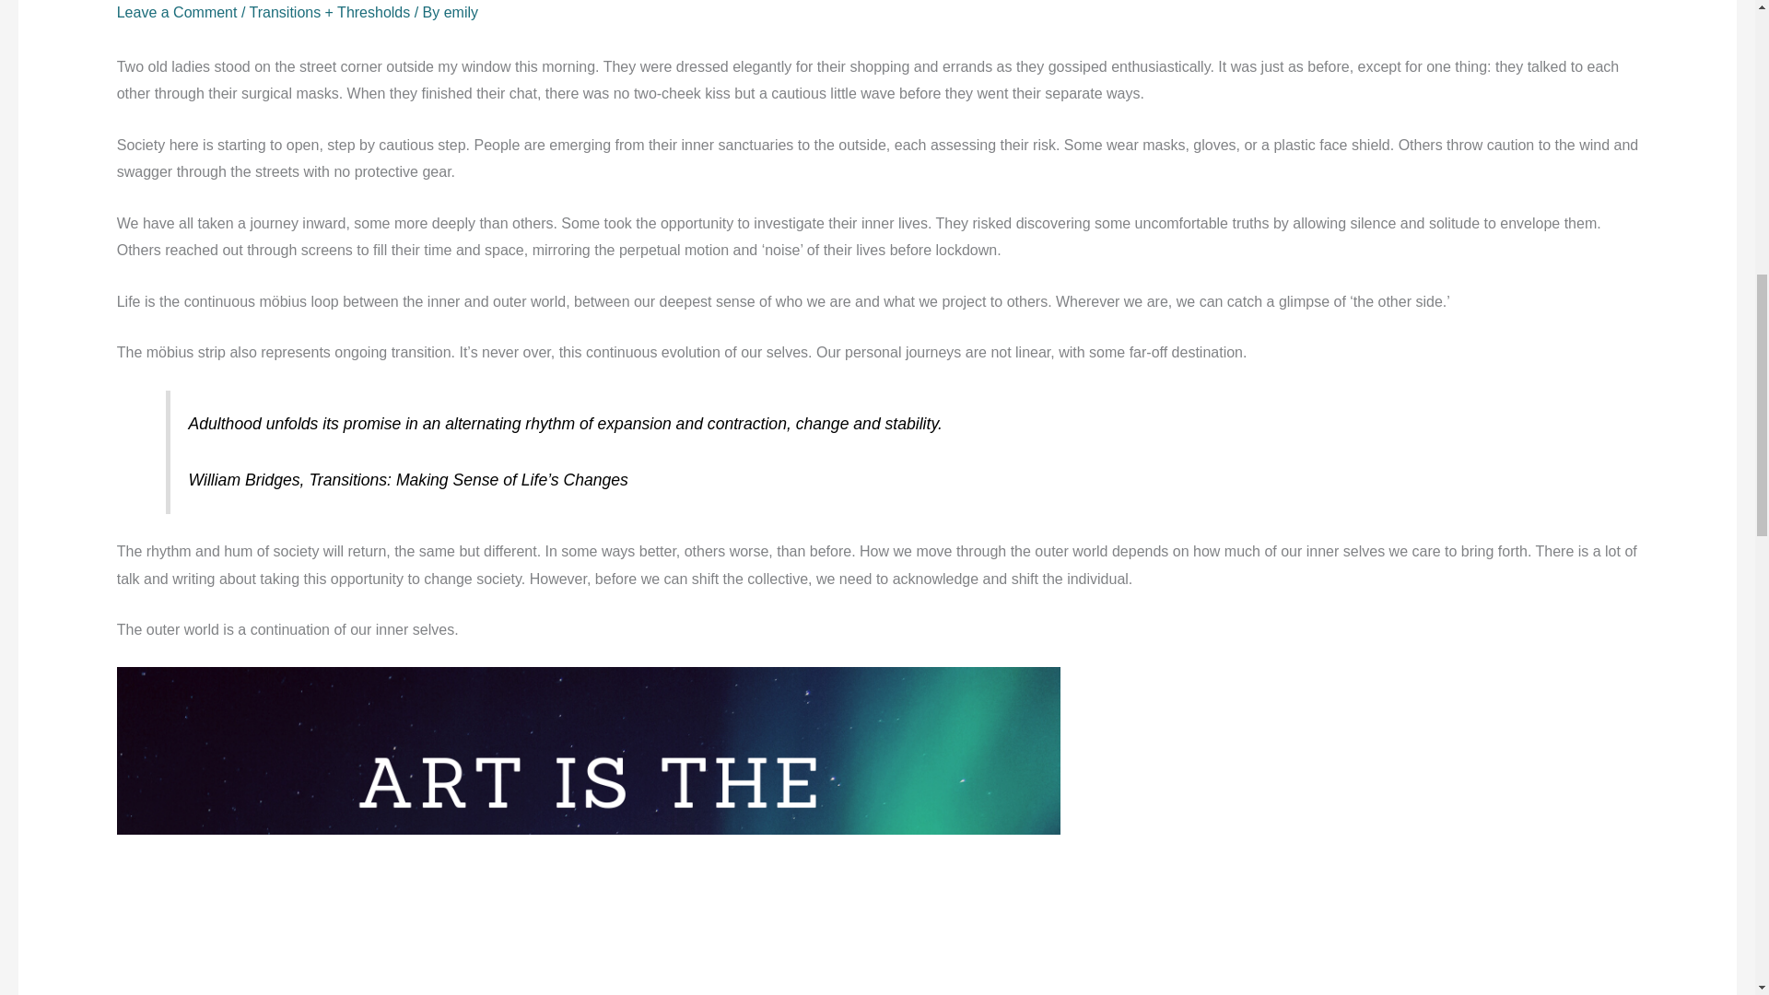  I want to click on emily, so click(461, 12).